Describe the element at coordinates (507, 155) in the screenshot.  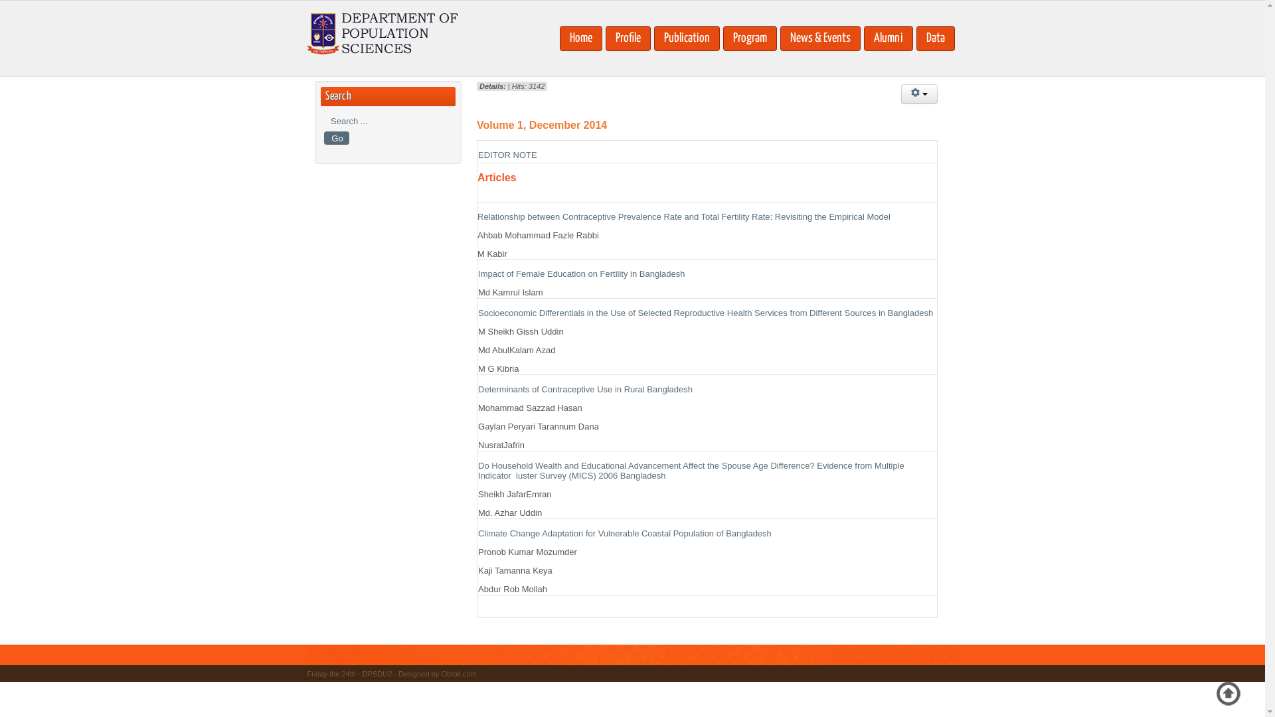
I see `EDITOR NOTE` at that location.